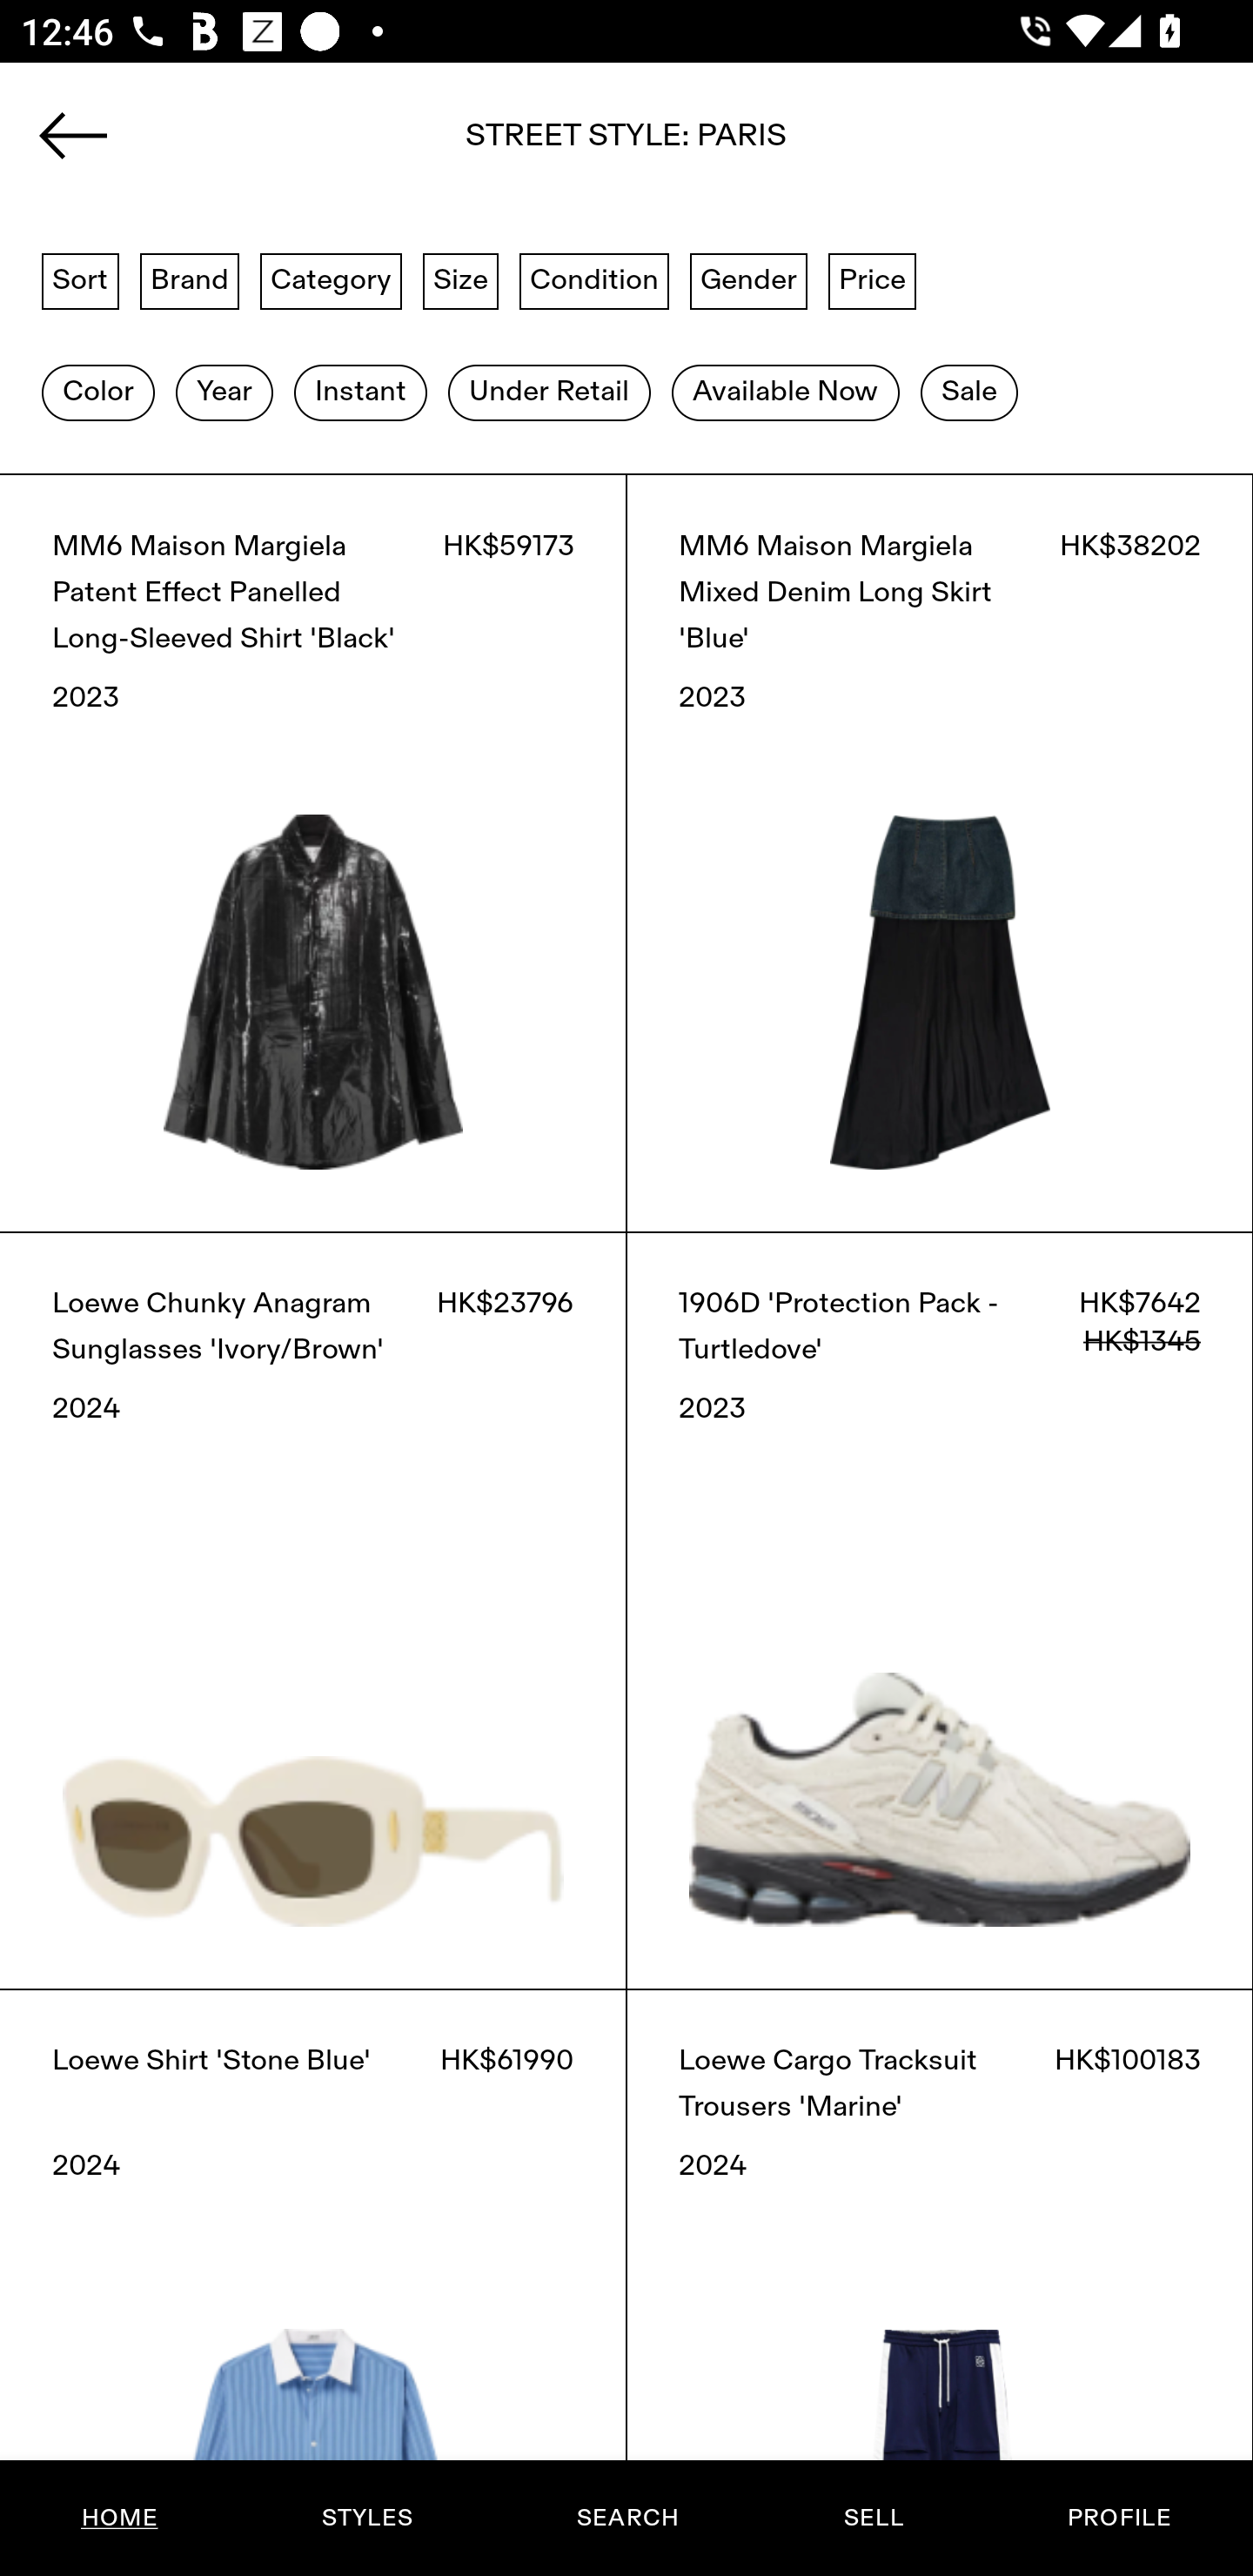 The height and width of the screenshot is (2576, 1253). I want to click on Condition, so click(593, 279).